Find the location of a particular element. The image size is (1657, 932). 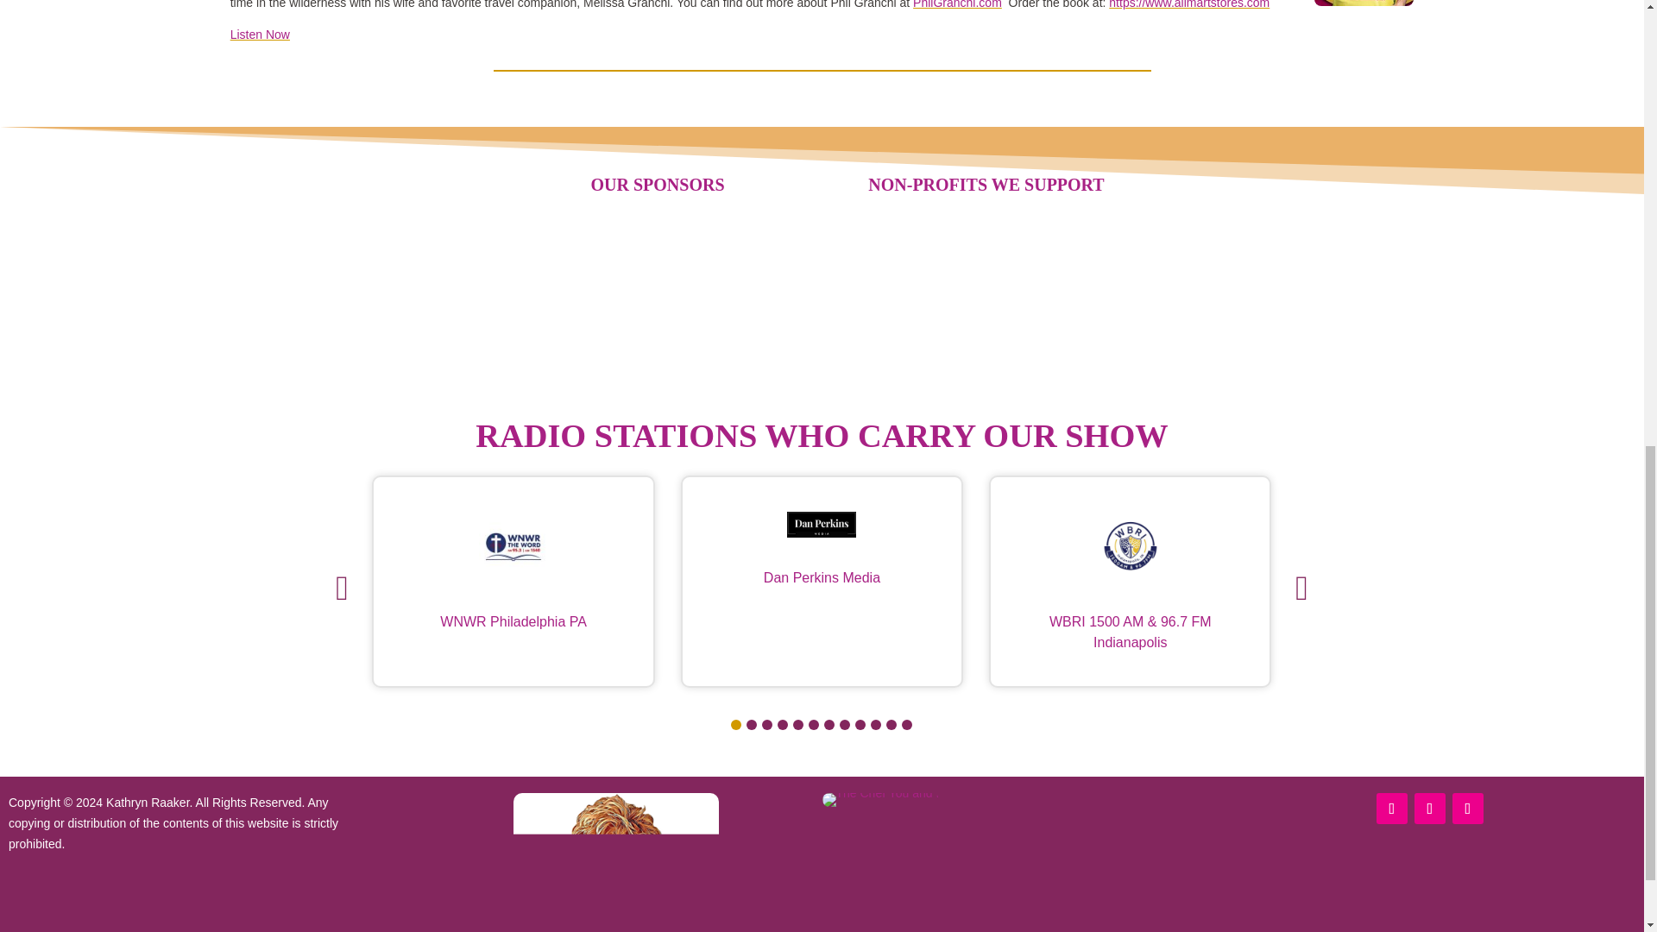

Follow on X is located at coordinates (1467, 808).